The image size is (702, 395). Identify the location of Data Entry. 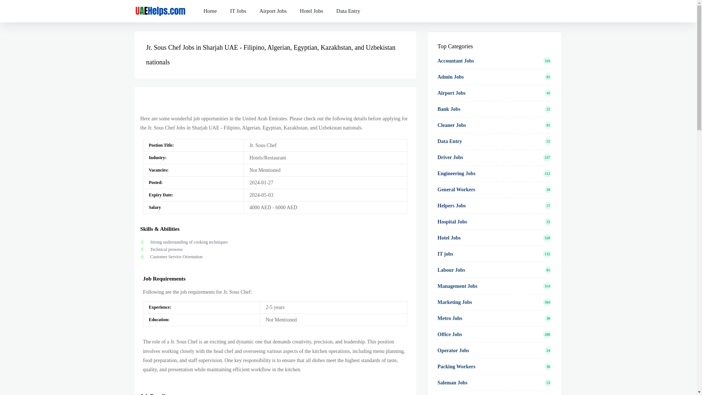
(348, 9).